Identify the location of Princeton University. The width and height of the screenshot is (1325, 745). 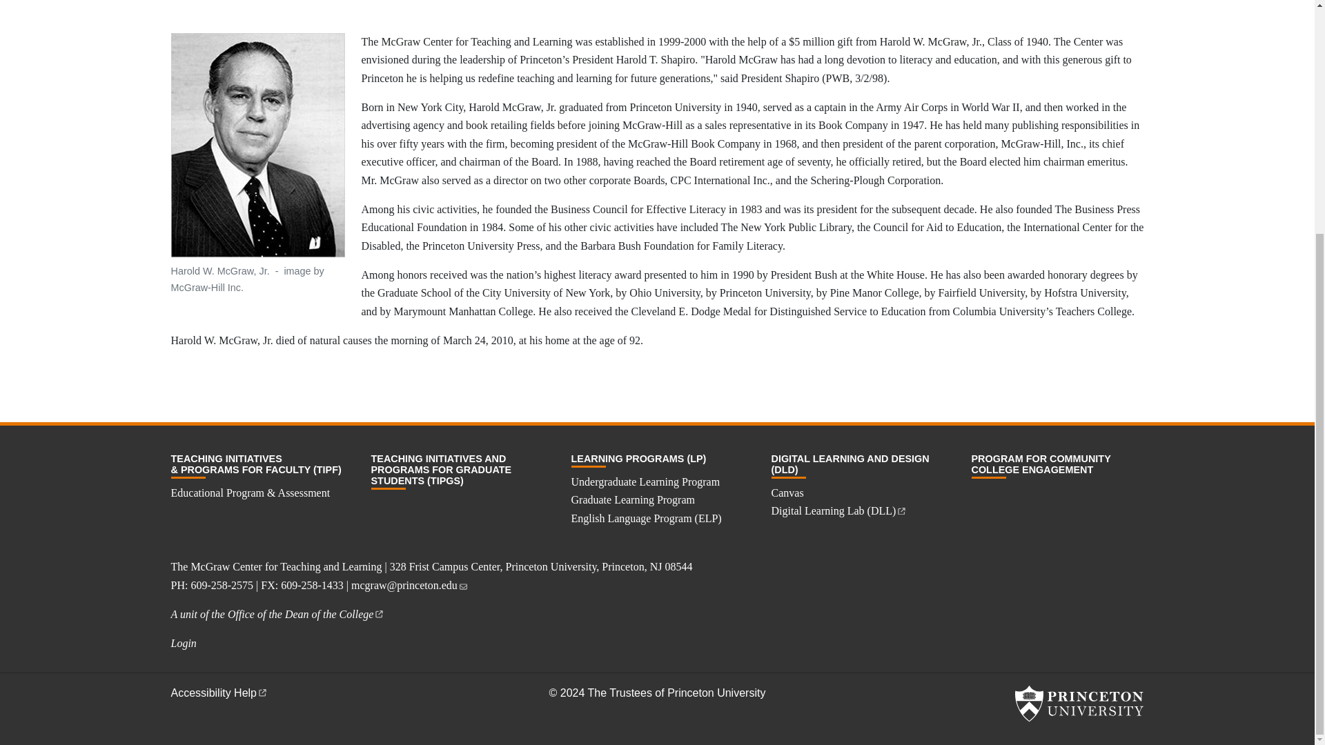
(1079, 704).